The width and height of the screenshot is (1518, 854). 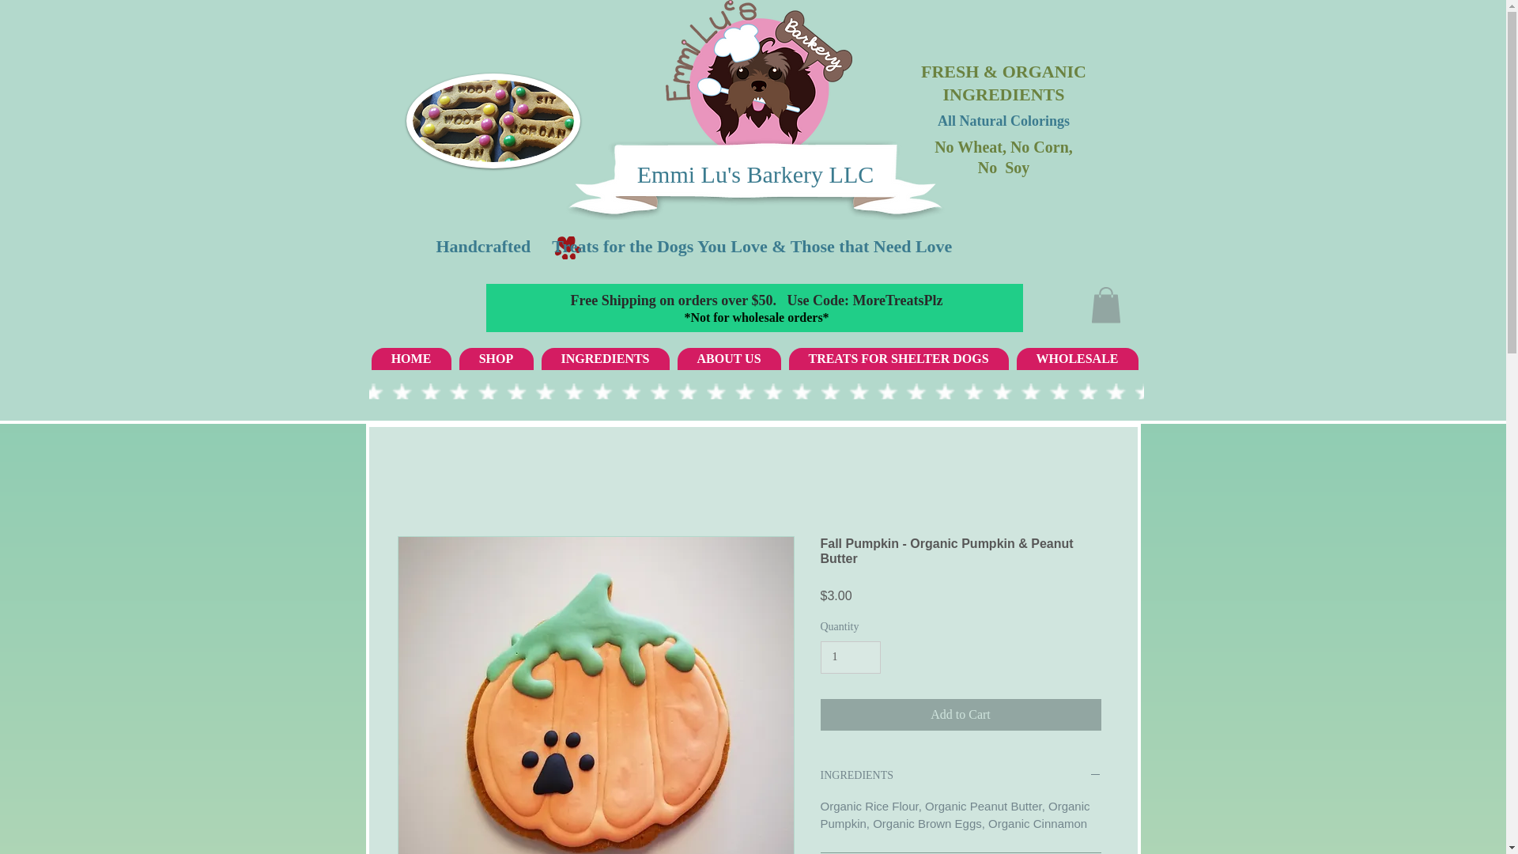 What do you see at coordinates (411, 358) in the screenshot?
I see `HOME` at bounding box center [411, 358].